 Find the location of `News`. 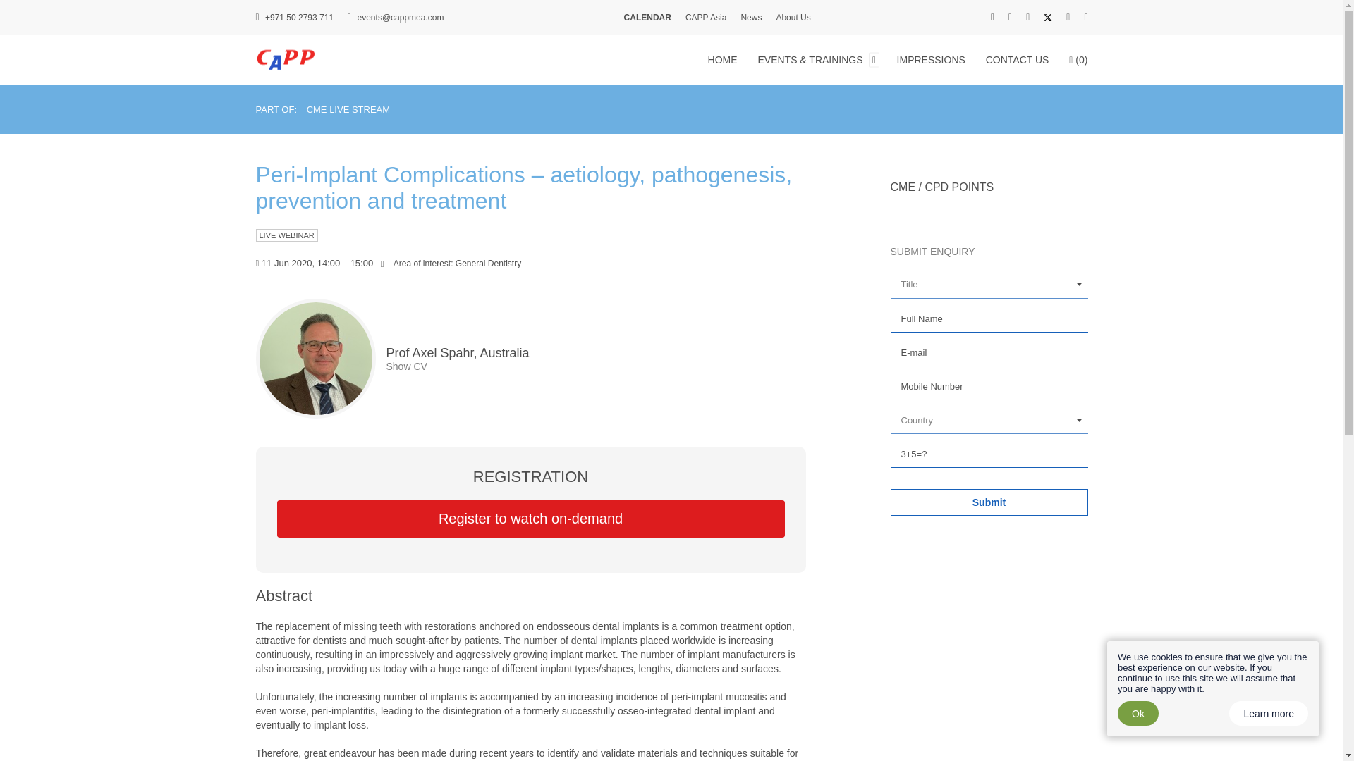

News is located at coordinates (750, 18).